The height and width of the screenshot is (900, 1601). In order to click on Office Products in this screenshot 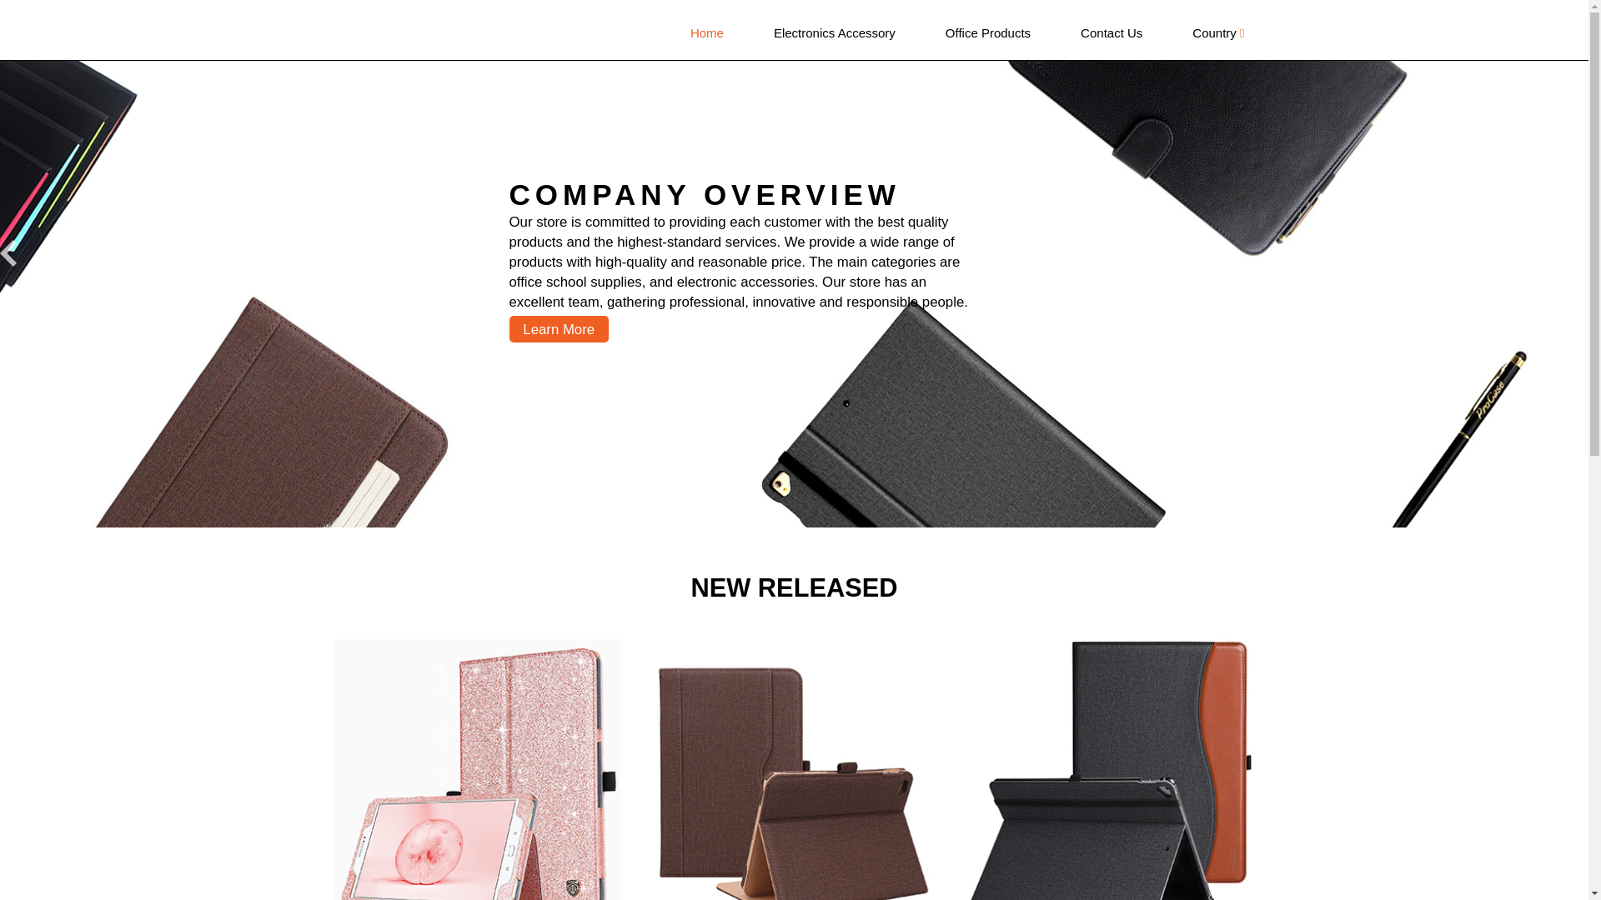, I will do `click(987, 32)`.